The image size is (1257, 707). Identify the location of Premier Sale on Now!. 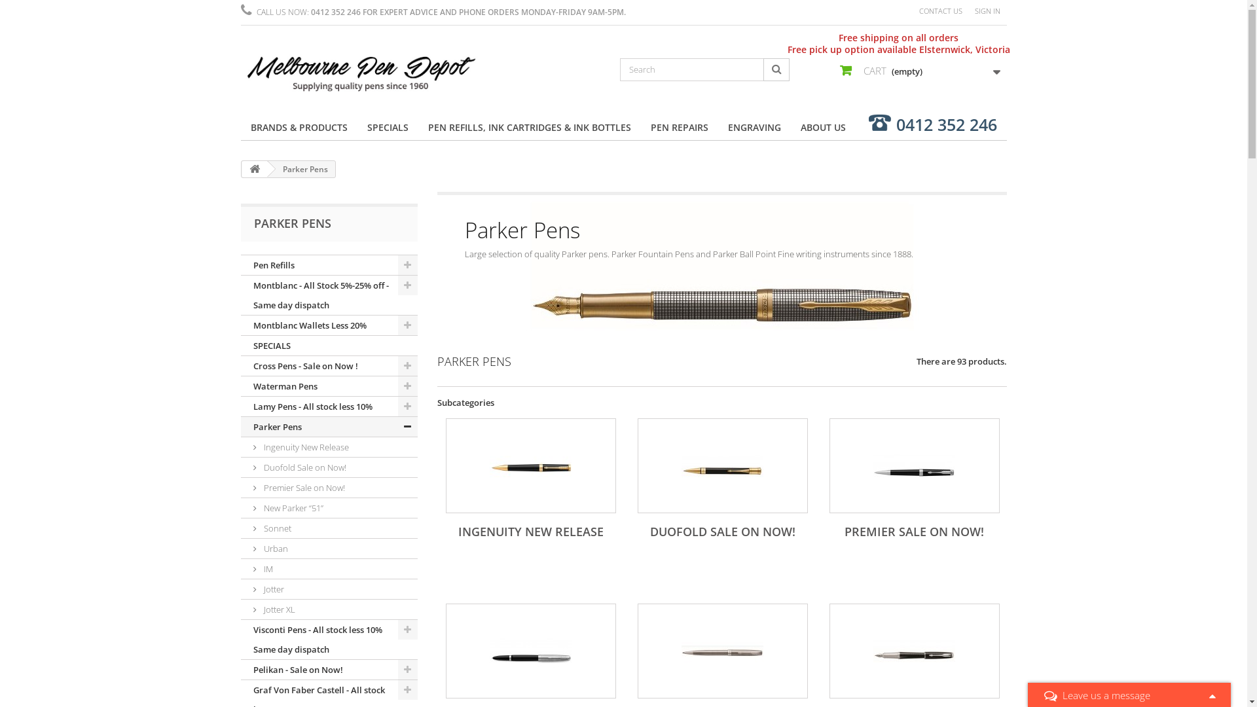
(914, 466).